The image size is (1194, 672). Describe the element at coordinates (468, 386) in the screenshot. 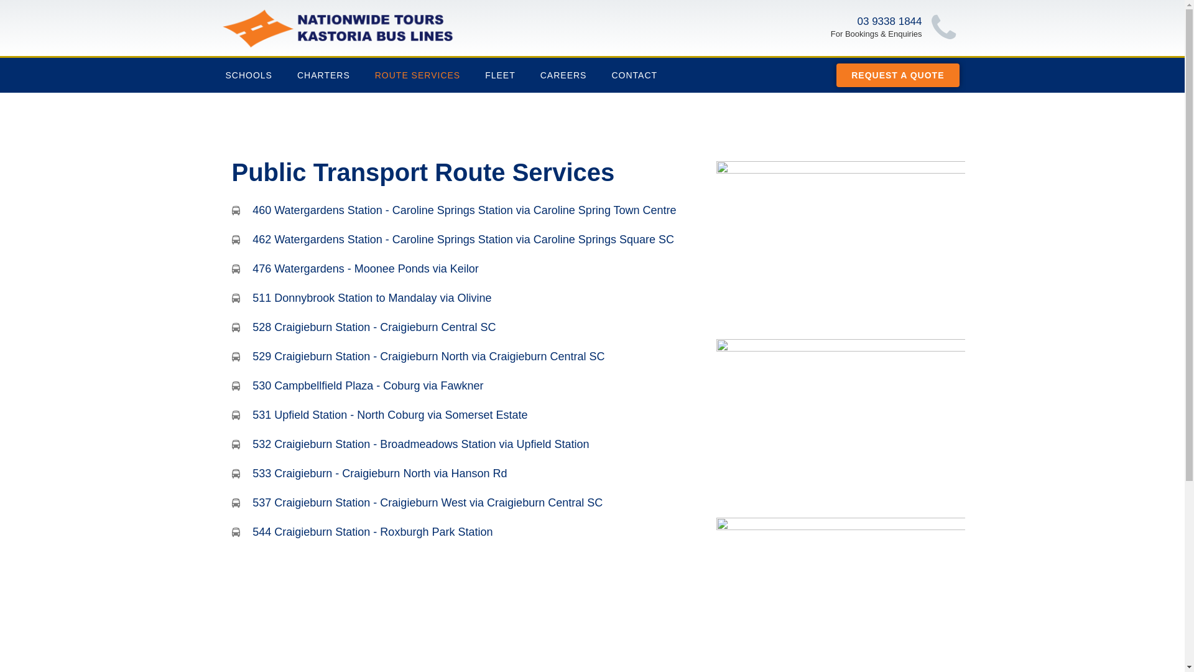

I see `530 Campbellfield Plaza - Coburg via Fawkner` at that location.